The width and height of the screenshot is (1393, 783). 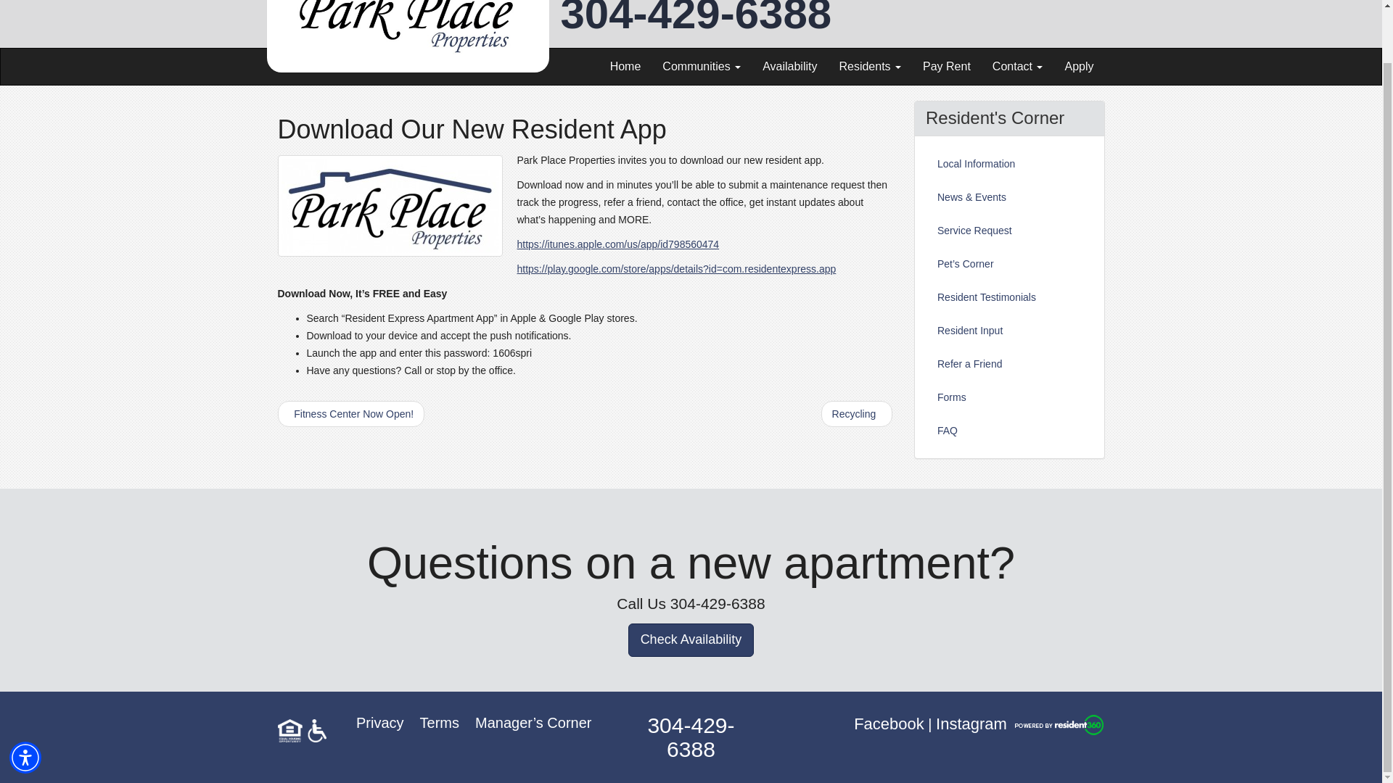 I want to click on Local Information, so click(x=1008, y=164).